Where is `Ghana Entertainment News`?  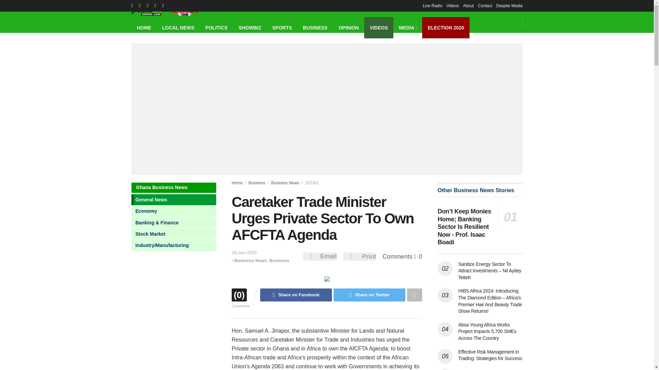 Ghana Entertainment News is located at coordinates (250, 27).